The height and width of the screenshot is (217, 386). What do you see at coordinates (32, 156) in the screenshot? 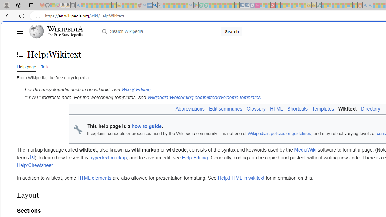
I see `[a]` at bounding box center [32, 156].